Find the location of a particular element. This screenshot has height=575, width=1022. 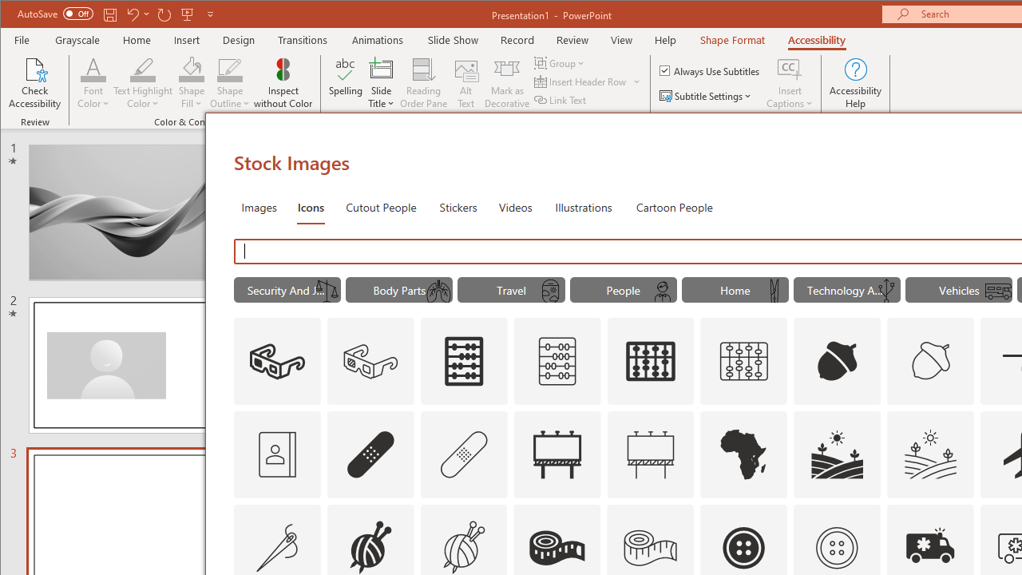

AutomationID: Icons_PlaneWindow_M is located at coordinates (551, 291).